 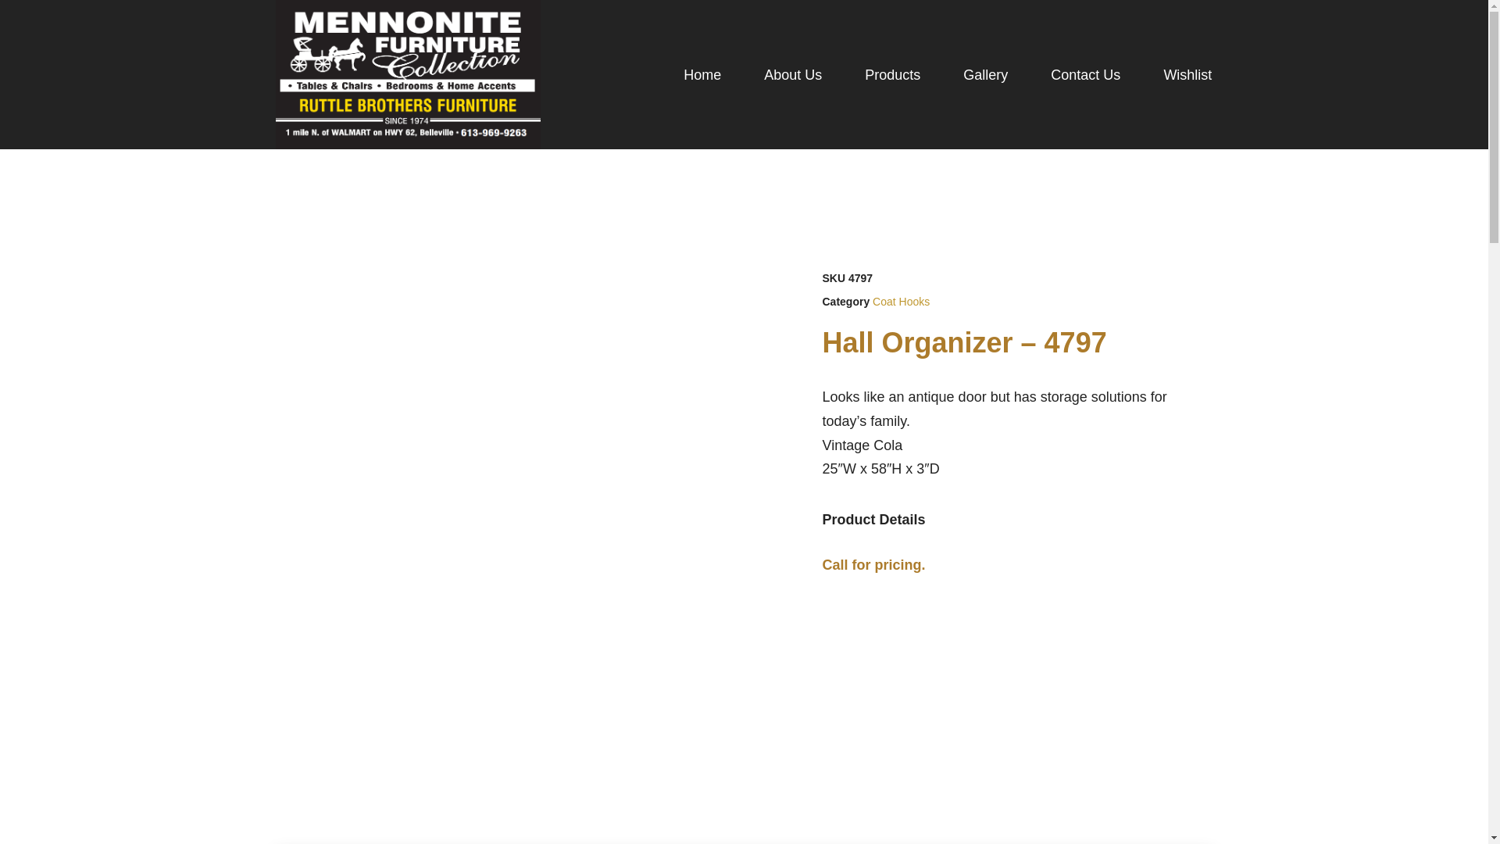 What do you see at coordinates (792, 75) in the screenshot?
I see `About Us` at bounding box center [792, 75].